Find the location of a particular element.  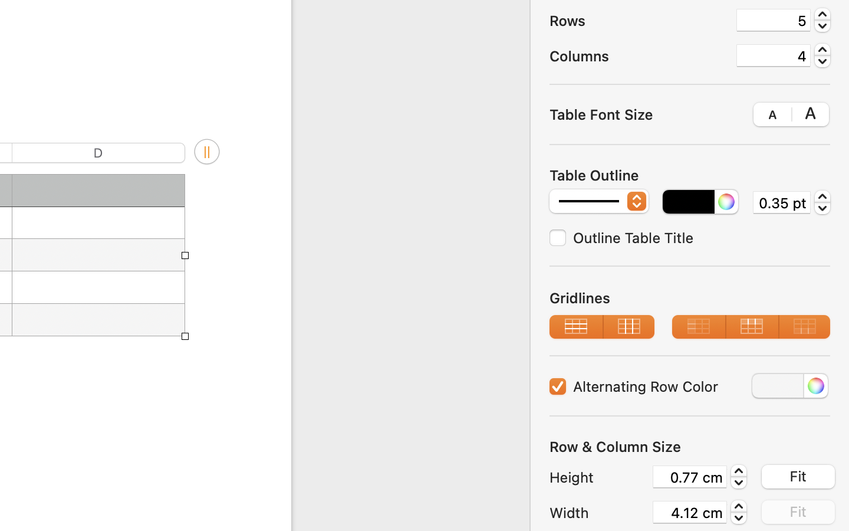

Columns is located at coordinates (638, 56).